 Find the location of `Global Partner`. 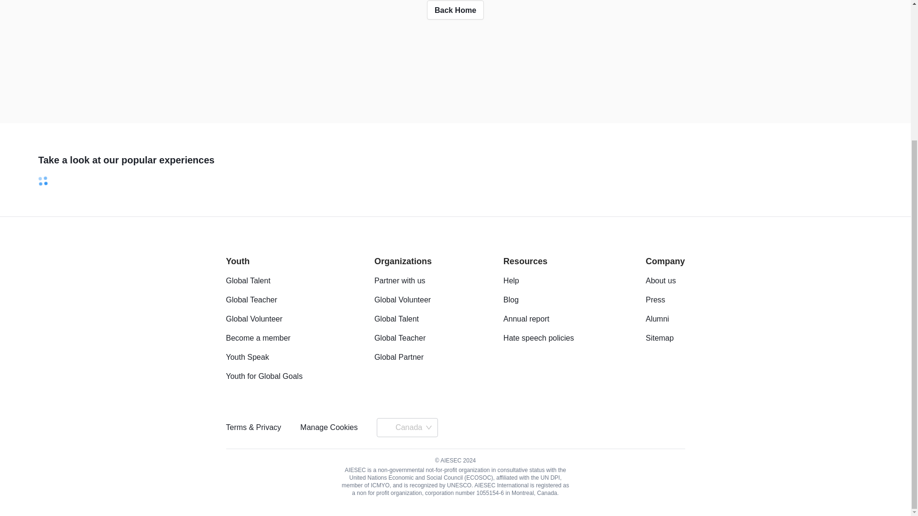

Global Partner is located at coordinates (399, 357).